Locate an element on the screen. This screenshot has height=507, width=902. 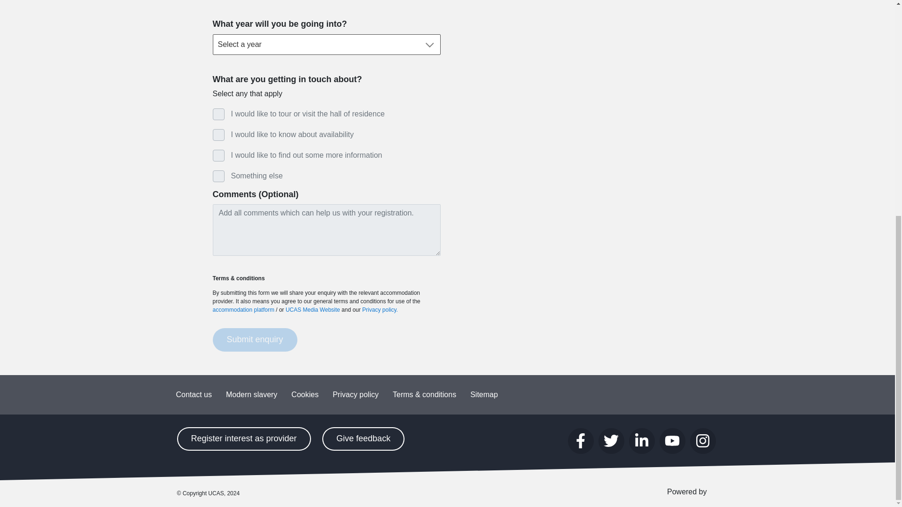
Submit enquiry is located at coordinates (254, 340).